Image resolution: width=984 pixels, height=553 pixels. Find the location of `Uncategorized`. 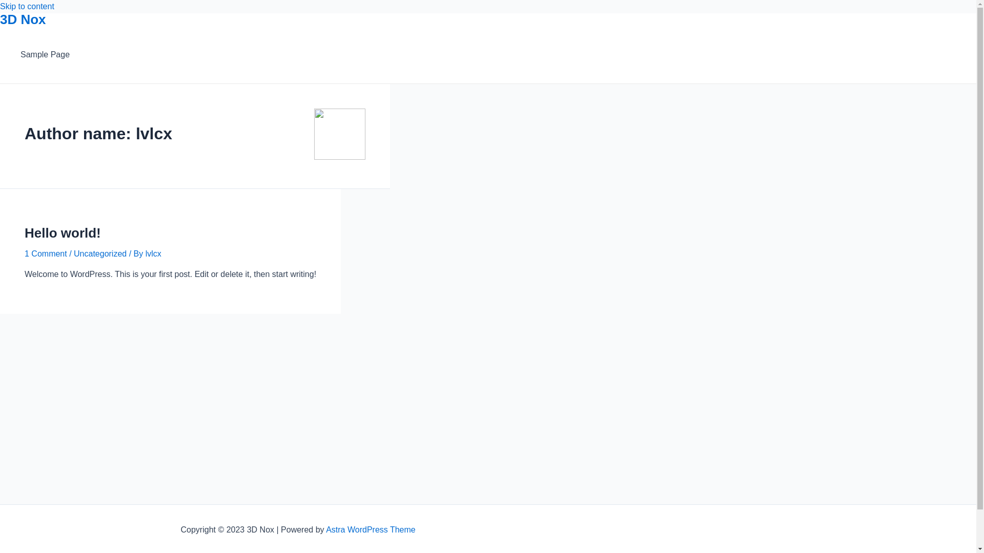

Uncategorized is located at coordinates (100, 254).